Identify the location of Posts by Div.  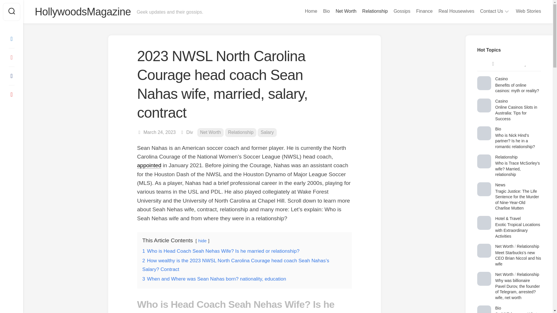
(189, 132).